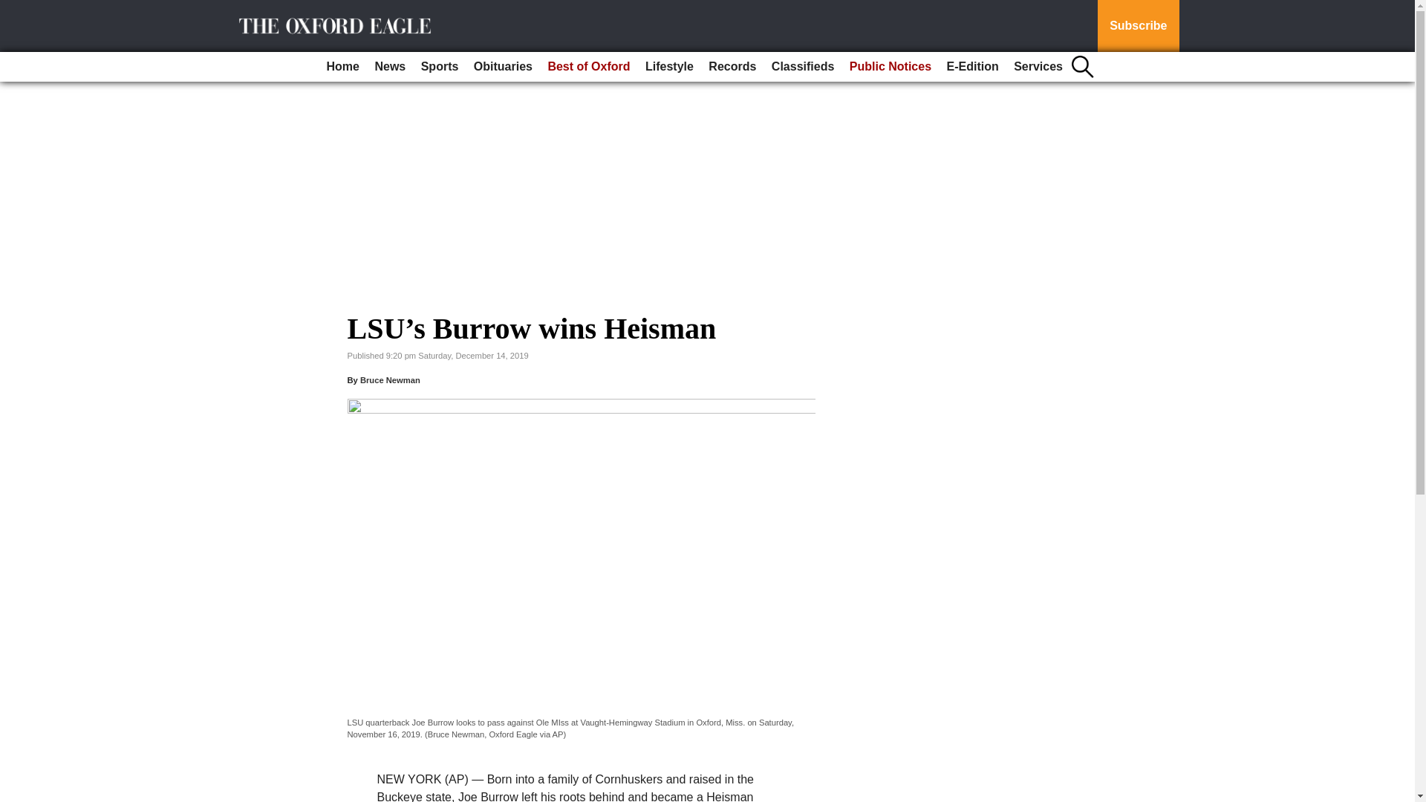 The width and height of the screenshot is (1426, 802). I want to click on Public Notices, so click(890, 67).